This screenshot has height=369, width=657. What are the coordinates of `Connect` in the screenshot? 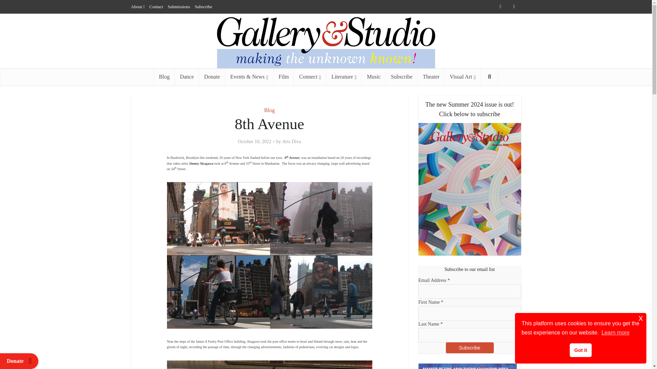 It's located at (310, 77).